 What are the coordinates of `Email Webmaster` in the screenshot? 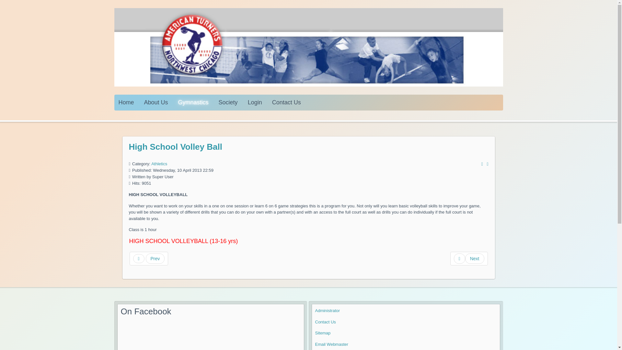 It's located at (331, 344).